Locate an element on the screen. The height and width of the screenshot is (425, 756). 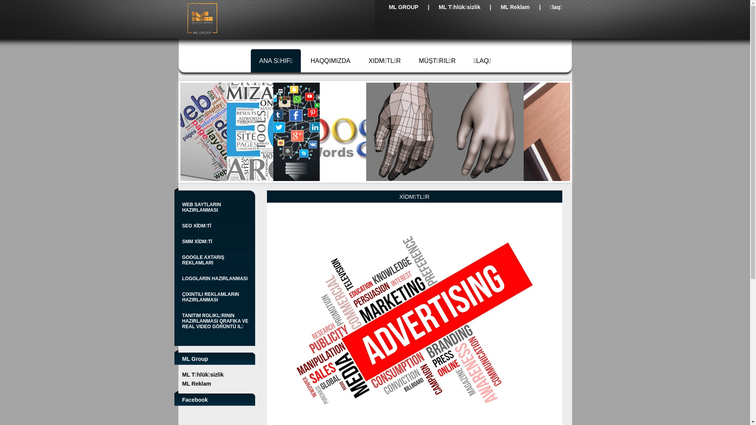
LOGOLARIN HAZIRLANMASI is located at coordinates (215, 279).